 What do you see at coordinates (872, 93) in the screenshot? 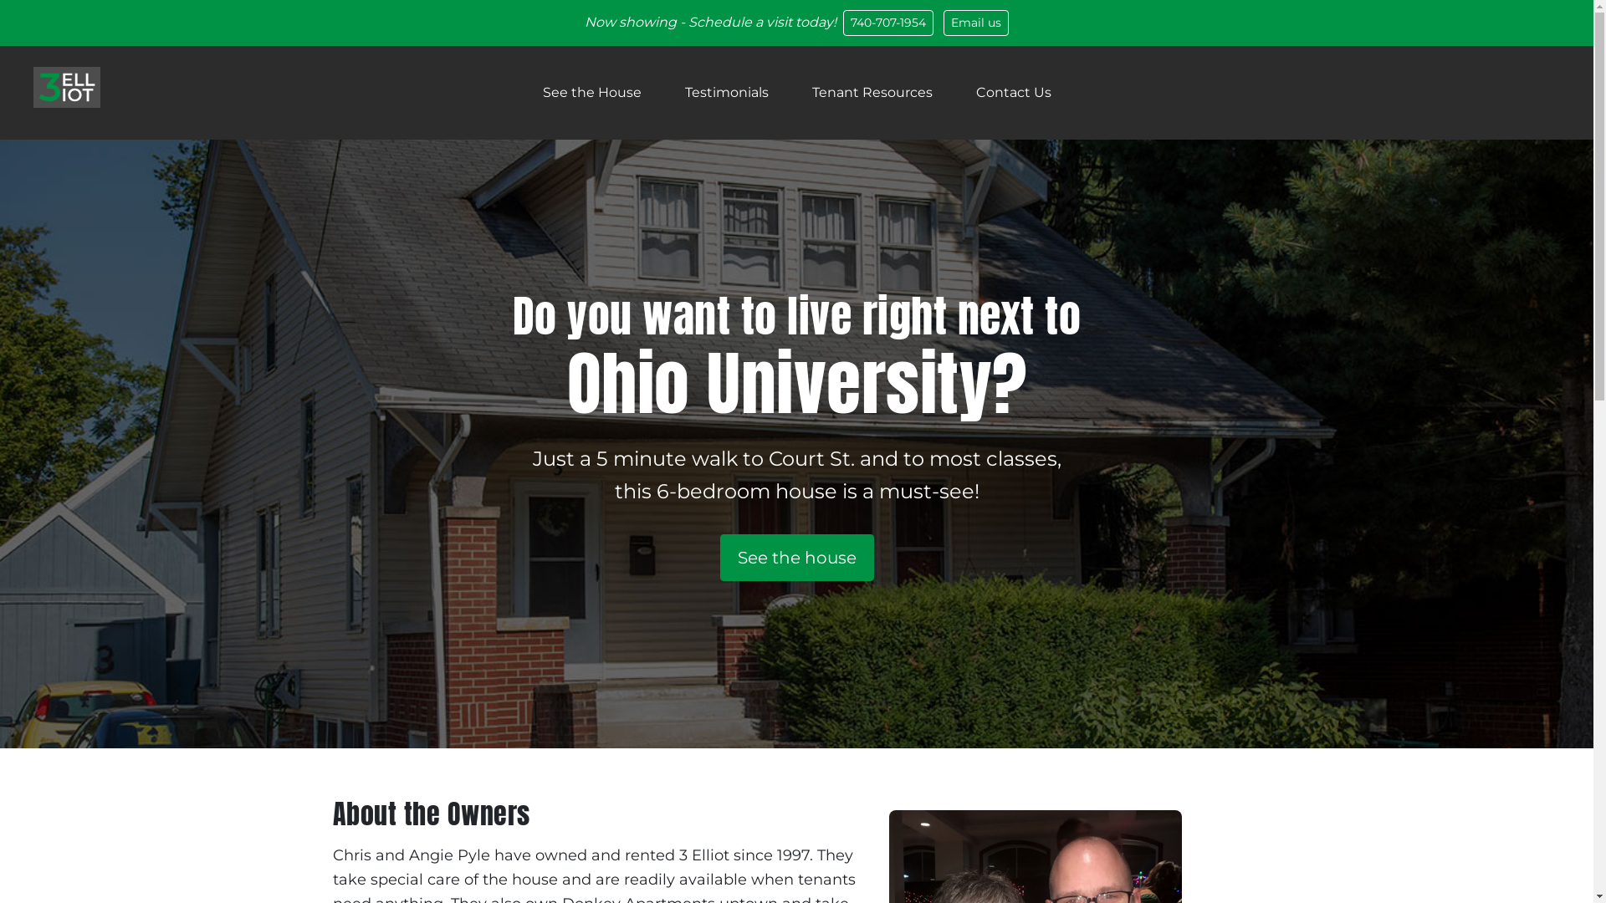
I see `Tenant Resources` at bounding box center [872, 93].